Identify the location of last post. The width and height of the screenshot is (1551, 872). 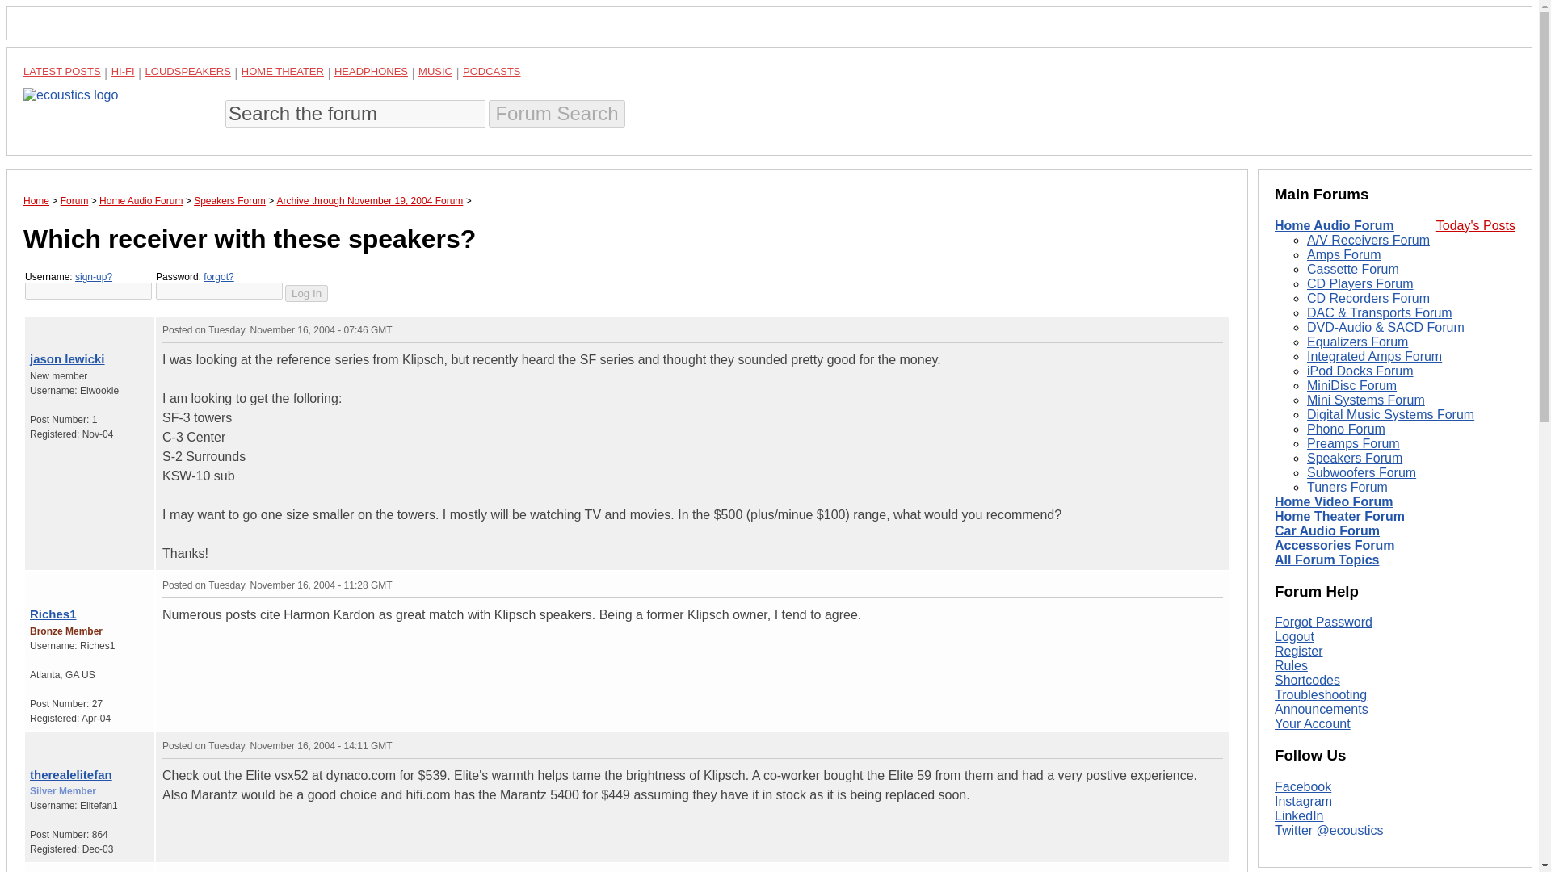
(53, 326).